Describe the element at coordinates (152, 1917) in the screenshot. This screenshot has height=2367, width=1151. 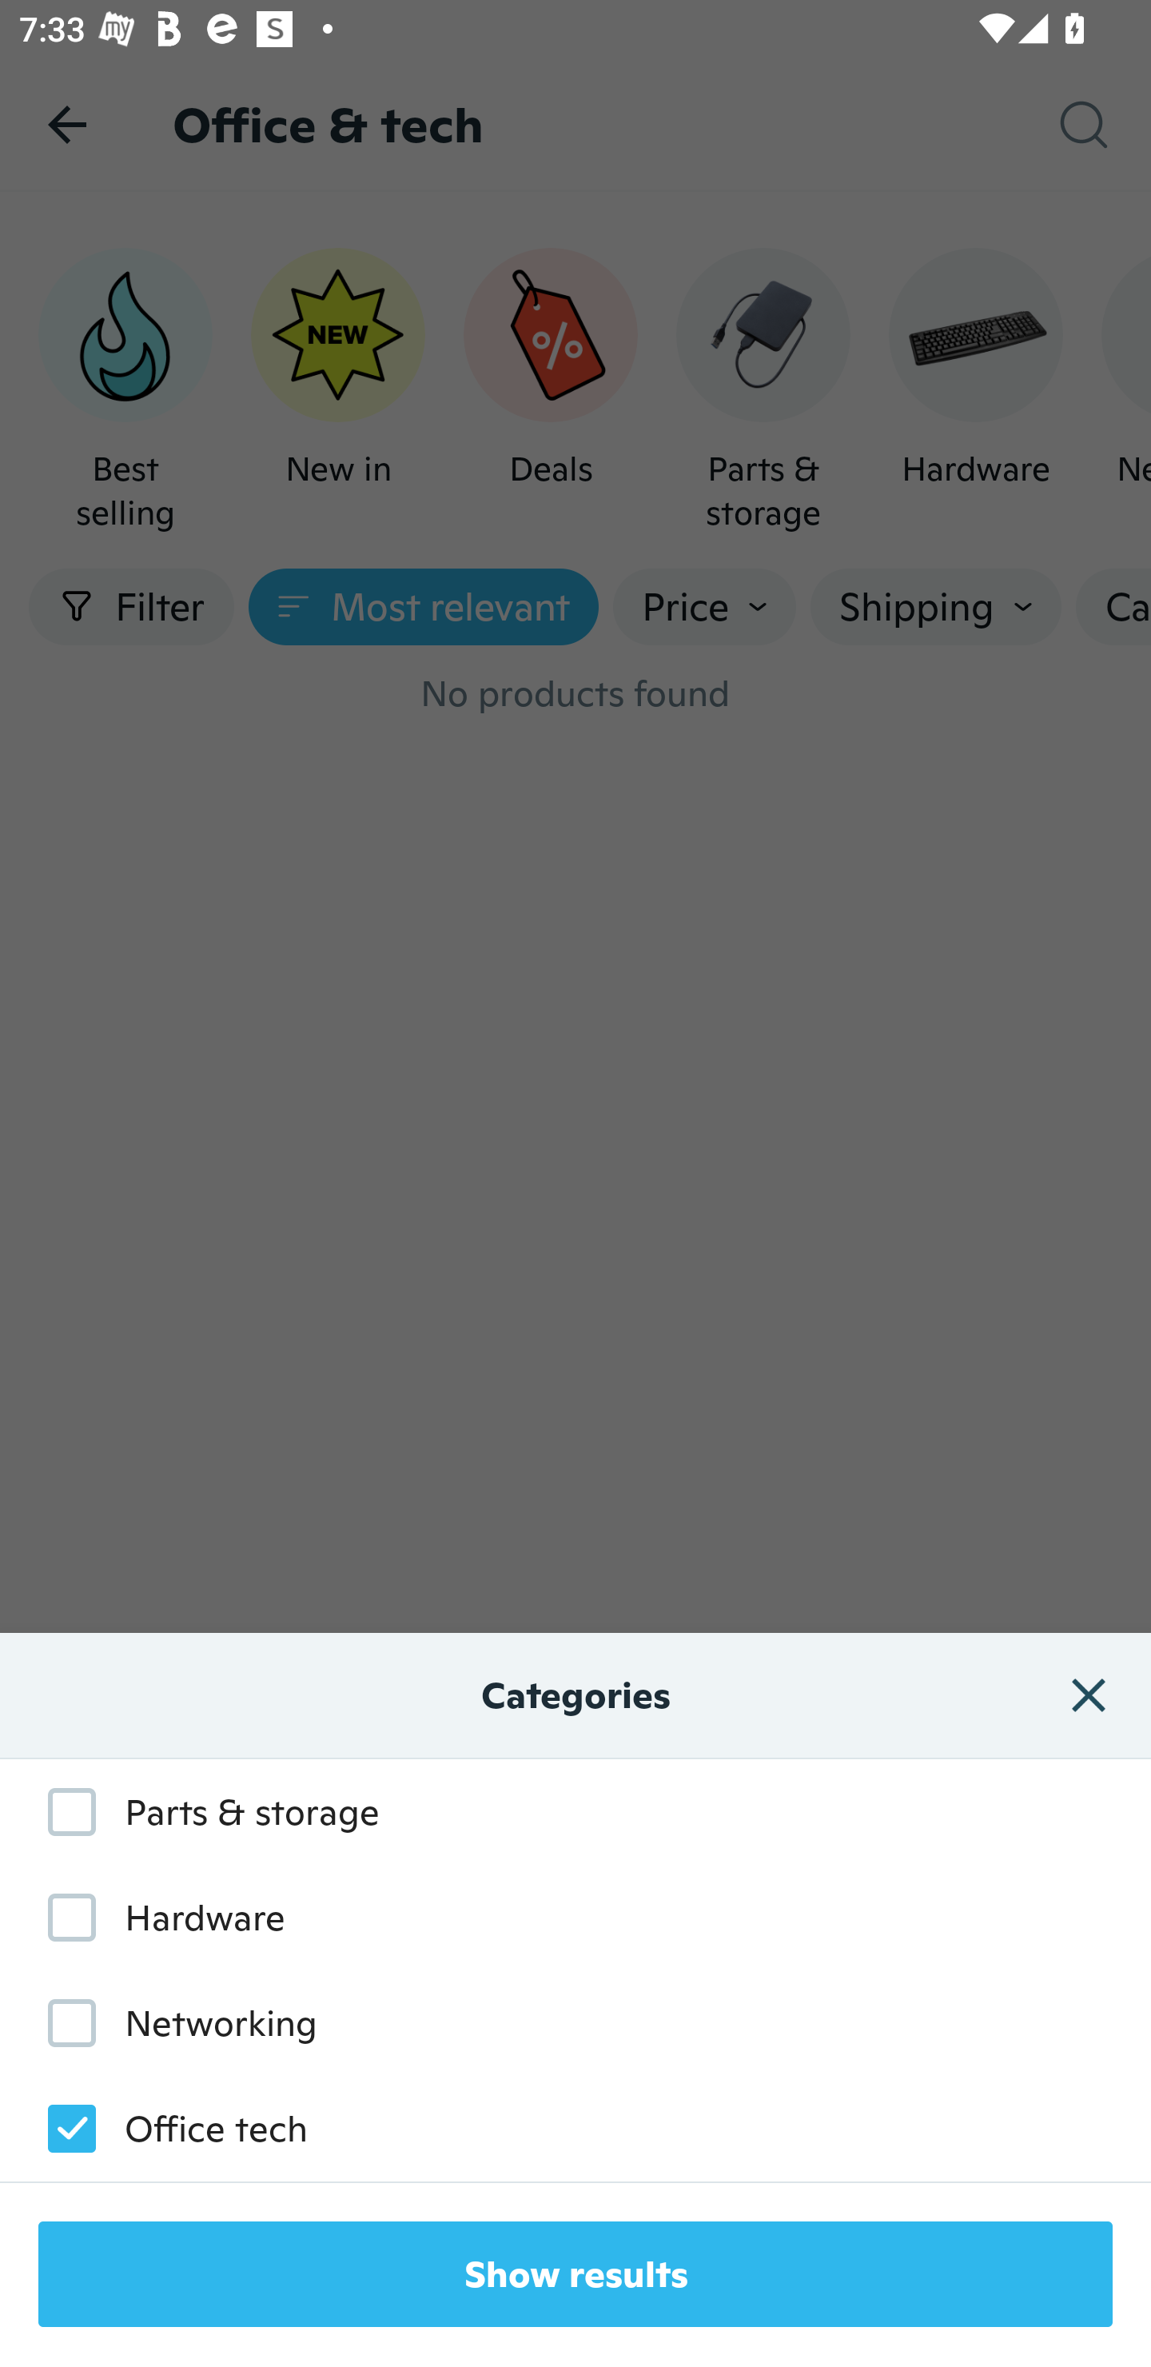
I see `Hardware` at that location.